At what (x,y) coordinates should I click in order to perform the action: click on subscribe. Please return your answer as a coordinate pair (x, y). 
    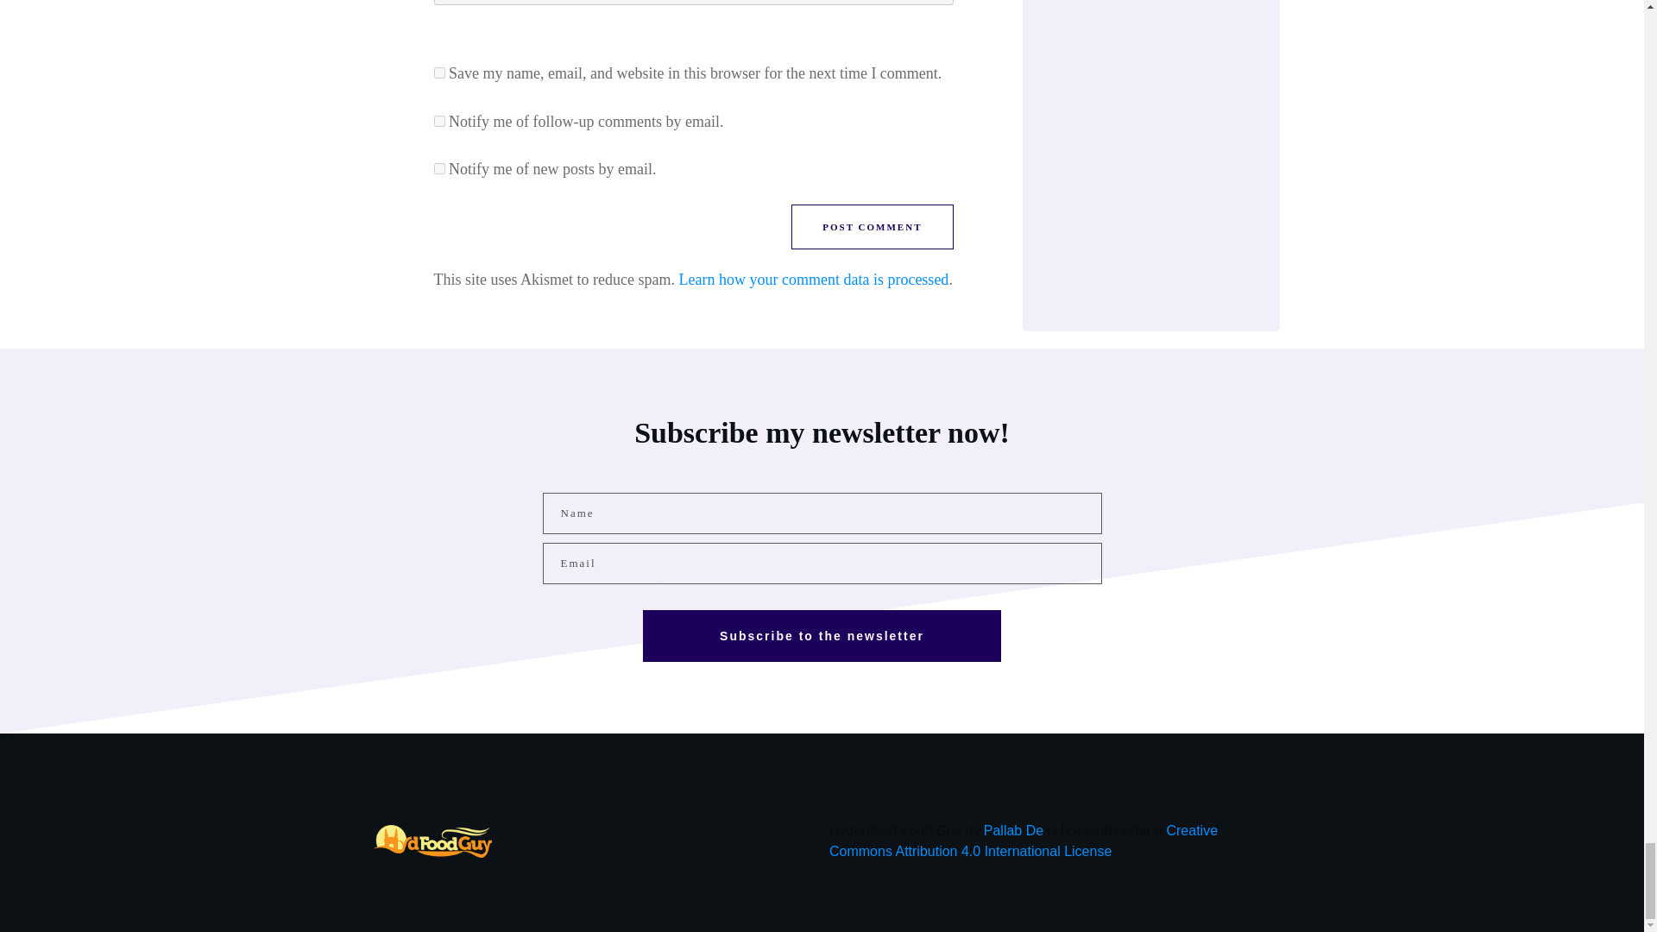
    Looking at the image, I should click on (438, 121).